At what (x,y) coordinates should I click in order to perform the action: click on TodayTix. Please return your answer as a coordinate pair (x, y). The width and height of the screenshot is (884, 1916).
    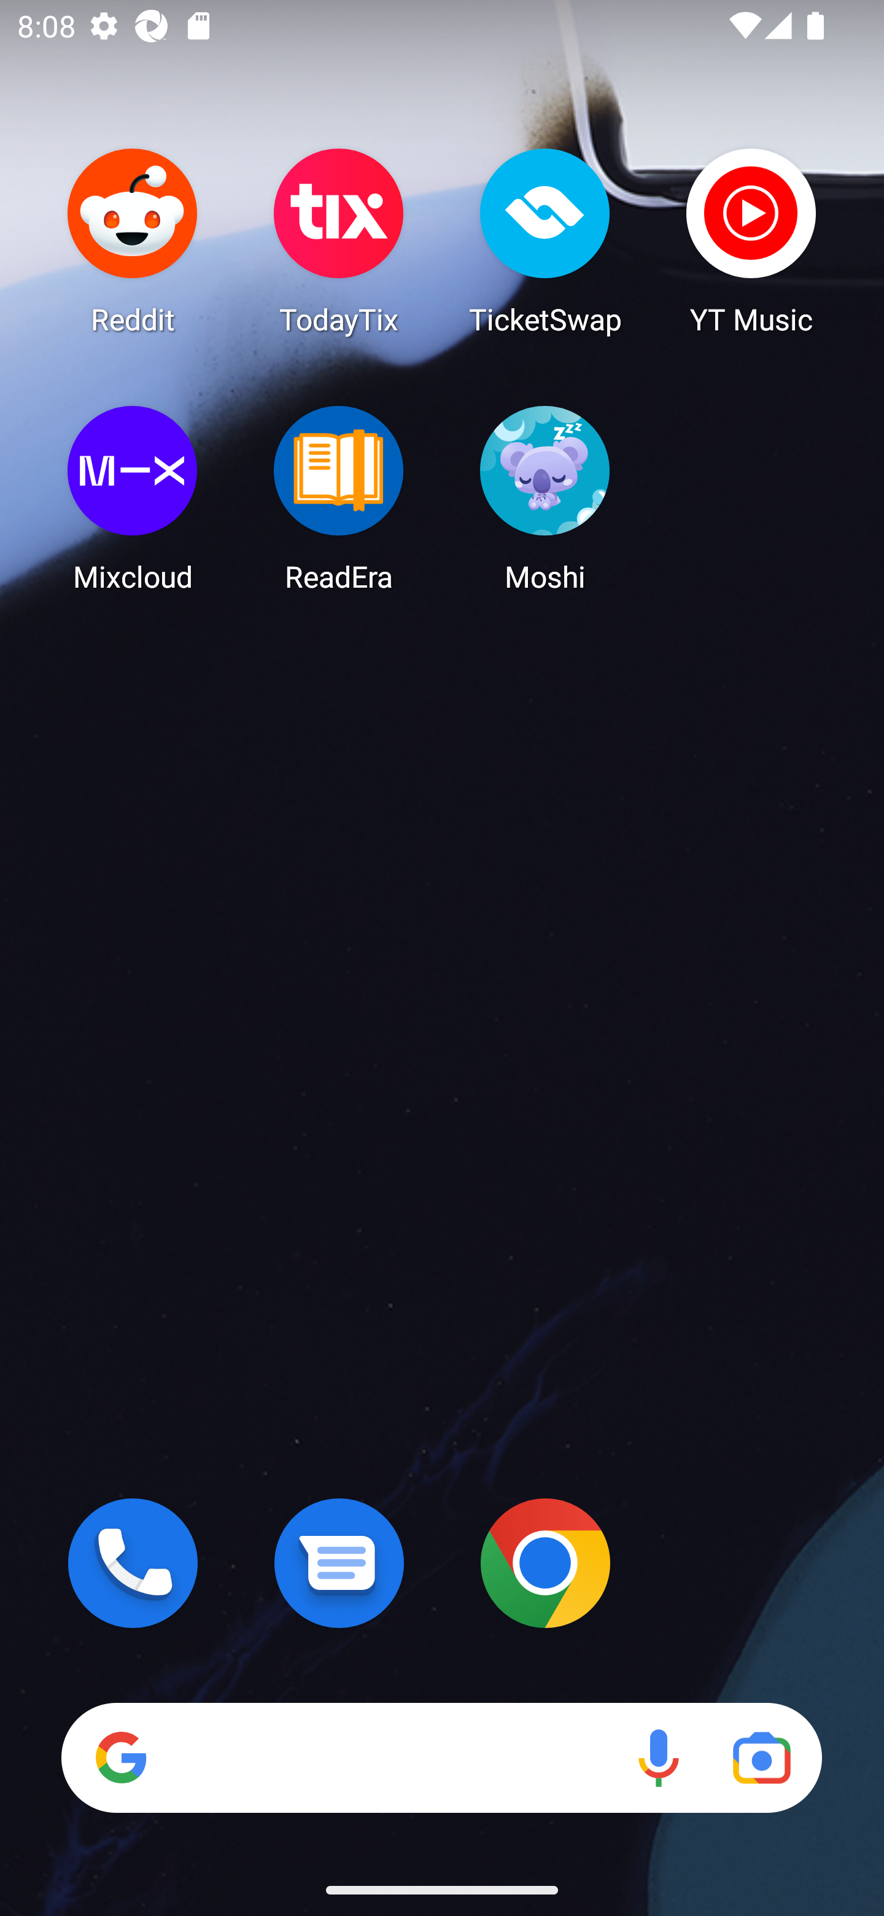
    Looking at the image, I should click on (339, 241).